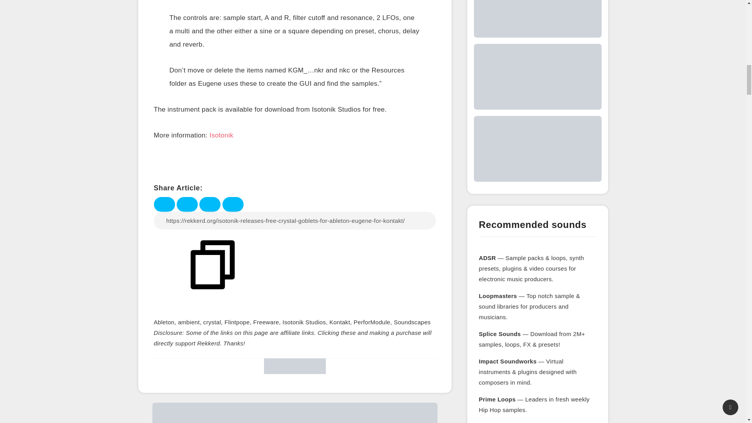 The height and width of the screenshot is (423, 752). Describe the element at coordinates (304, 322) in the screenshot. I see `Isotonik Studios` at that location.